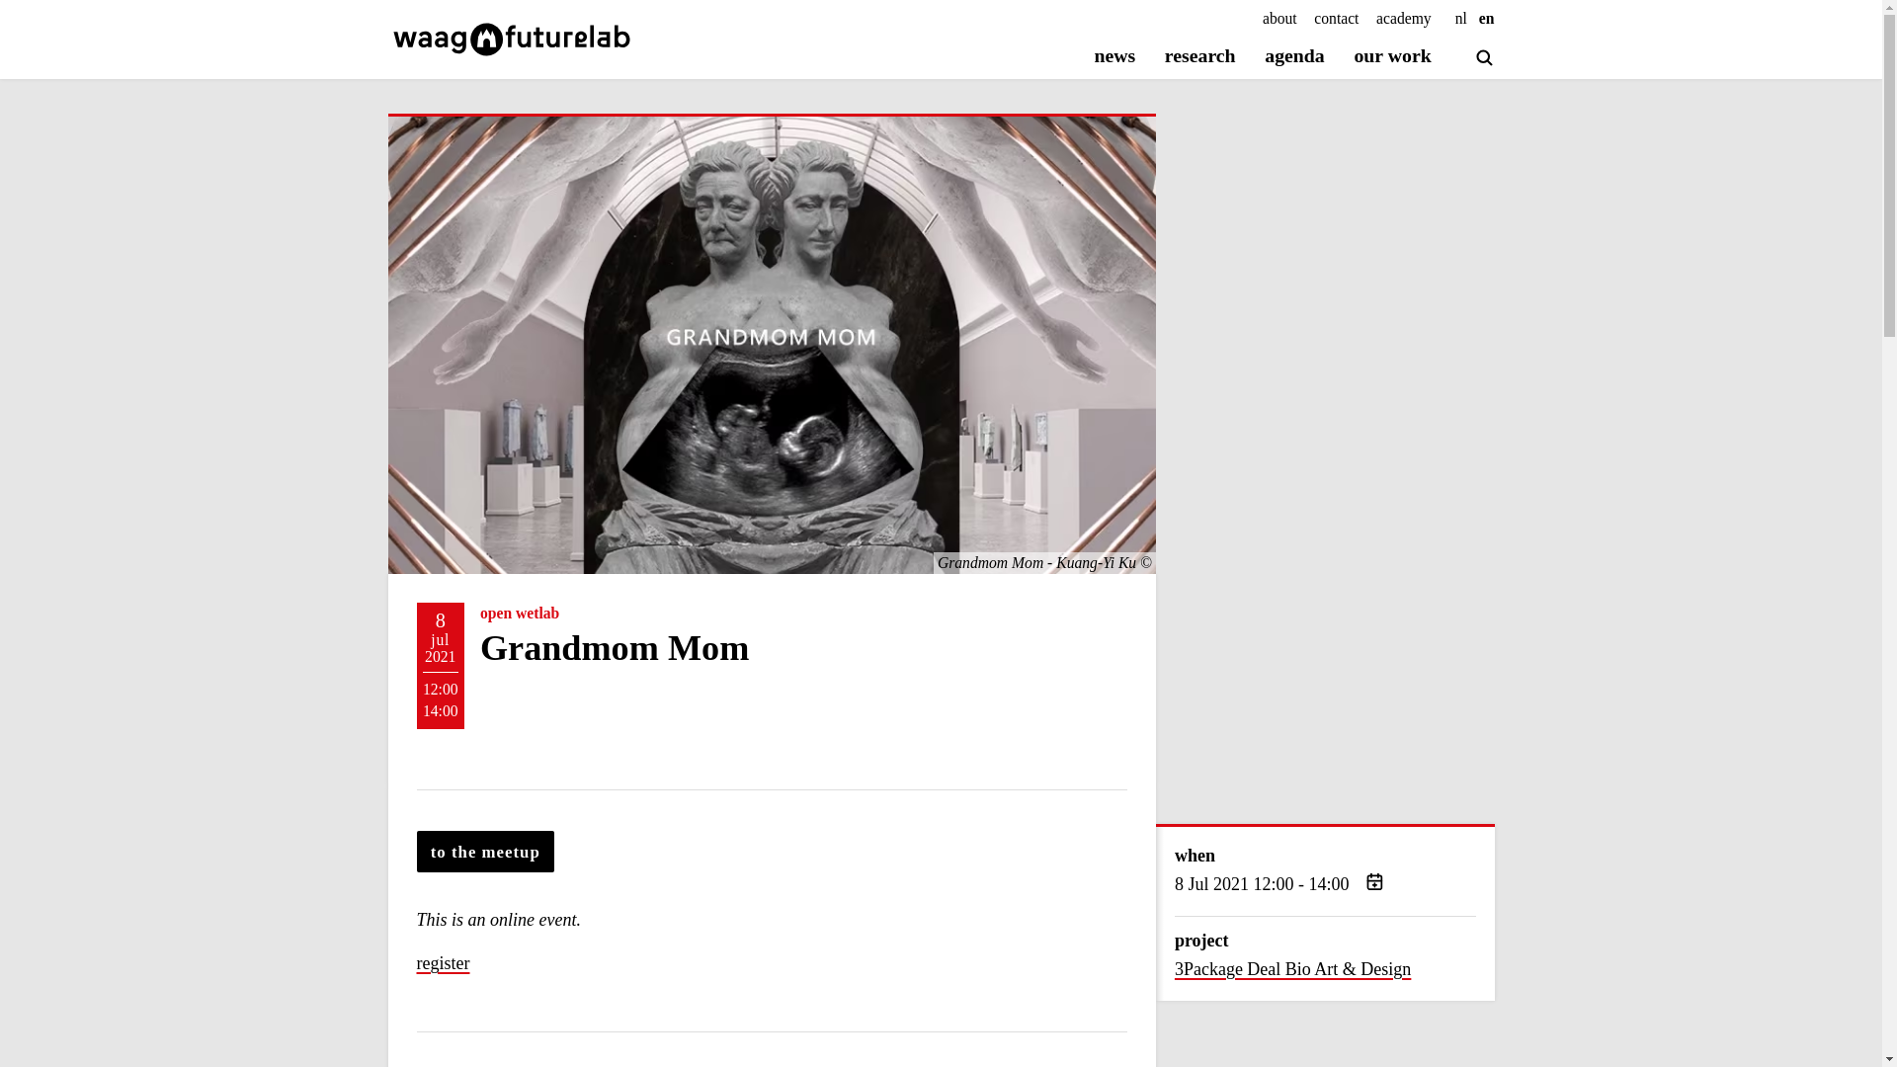 This screenshot has height=1067, width=1897. Describe the element at coordinates (1280, 18) in the screenshot. I see `about` at that location.